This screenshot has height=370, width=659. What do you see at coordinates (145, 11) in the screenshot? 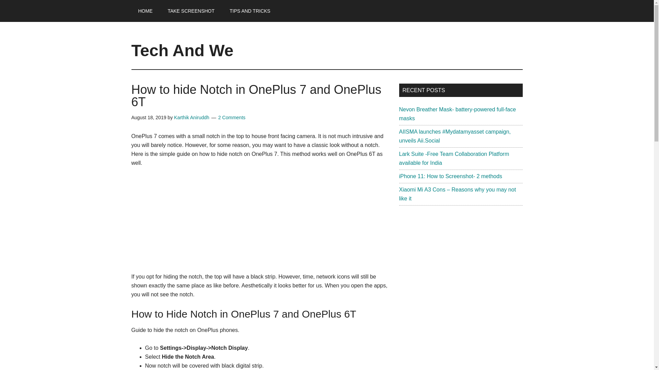
I see `HOME` at bounding box center [145, 11].